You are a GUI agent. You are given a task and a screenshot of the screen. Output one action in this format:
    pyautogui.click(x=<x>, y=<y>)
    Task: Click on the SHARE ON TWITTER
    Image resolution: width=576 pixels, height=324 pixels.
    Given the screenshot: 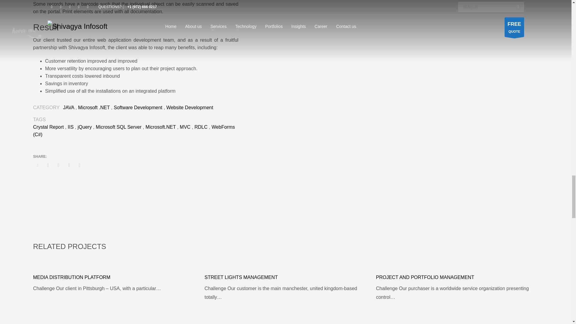 What is the action you would take?
    pyautogui.click(x=37, y=166)
    